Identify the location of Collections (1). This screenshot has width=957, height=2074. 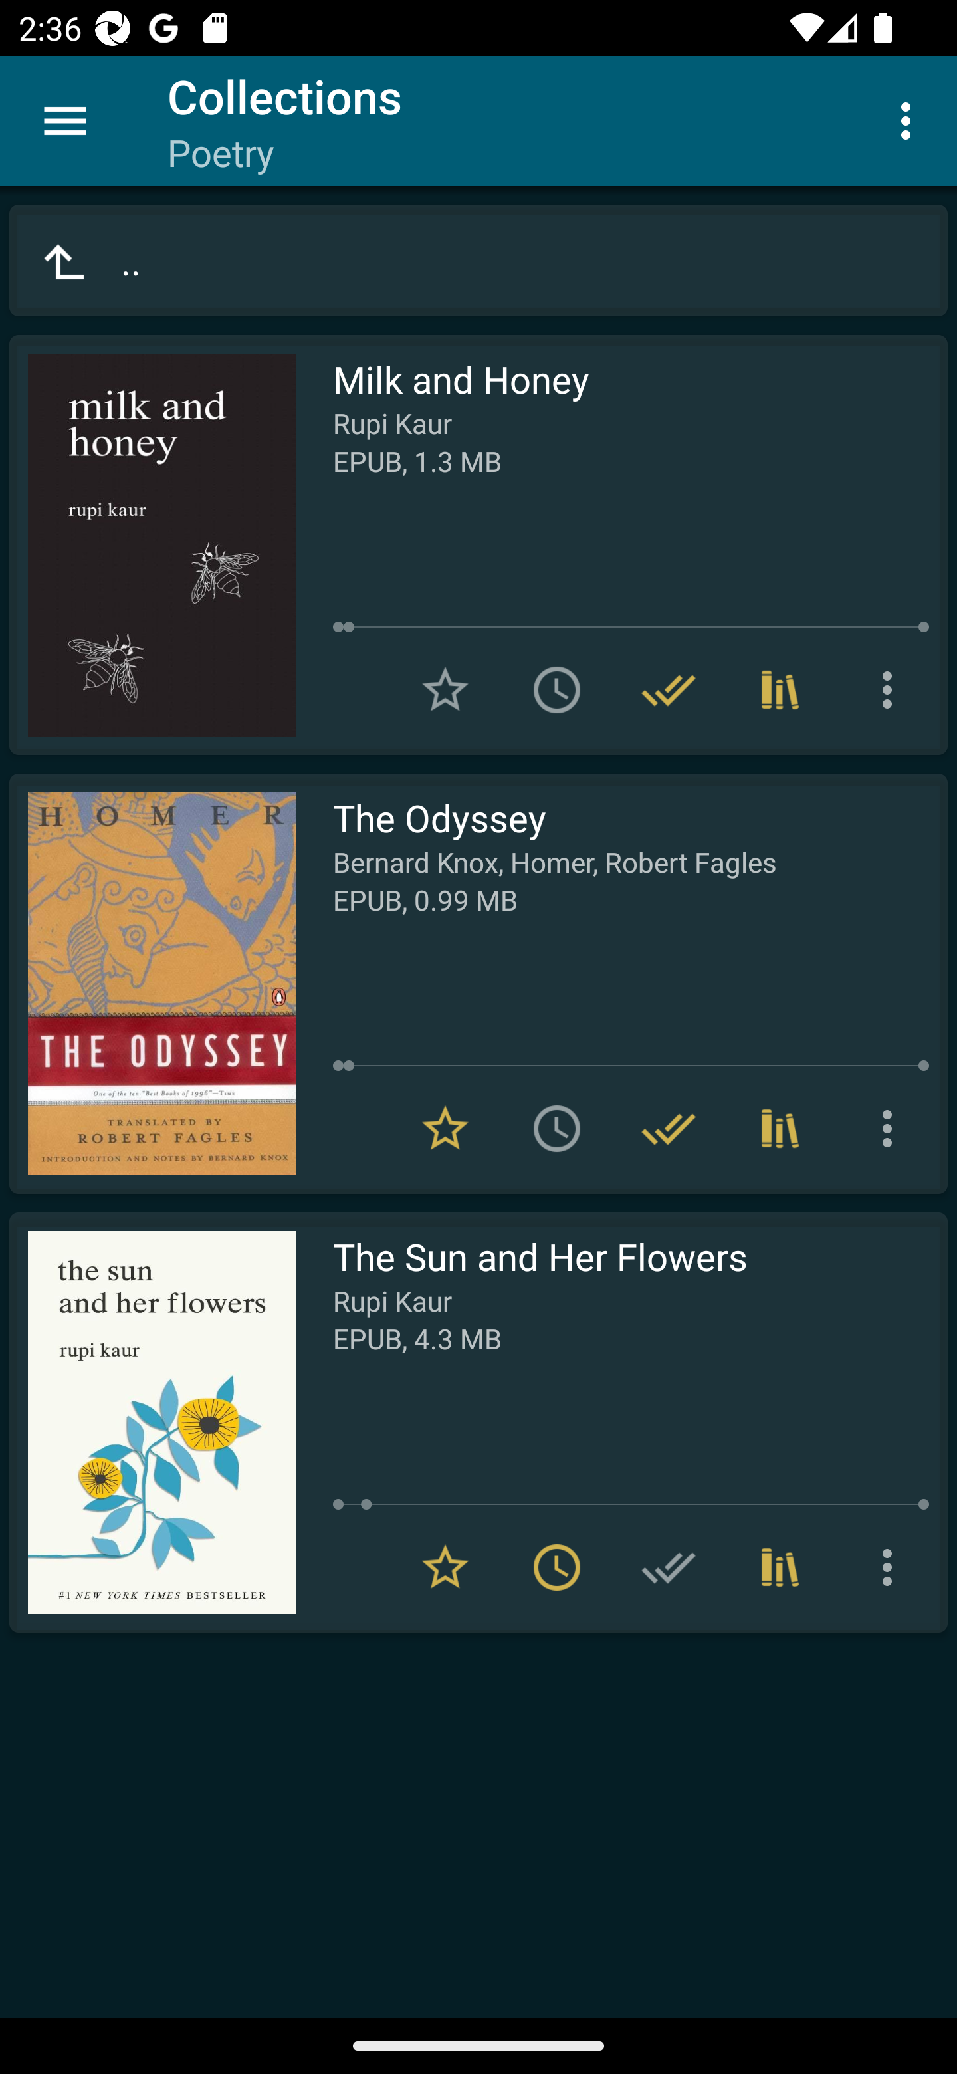
(780, 1567).